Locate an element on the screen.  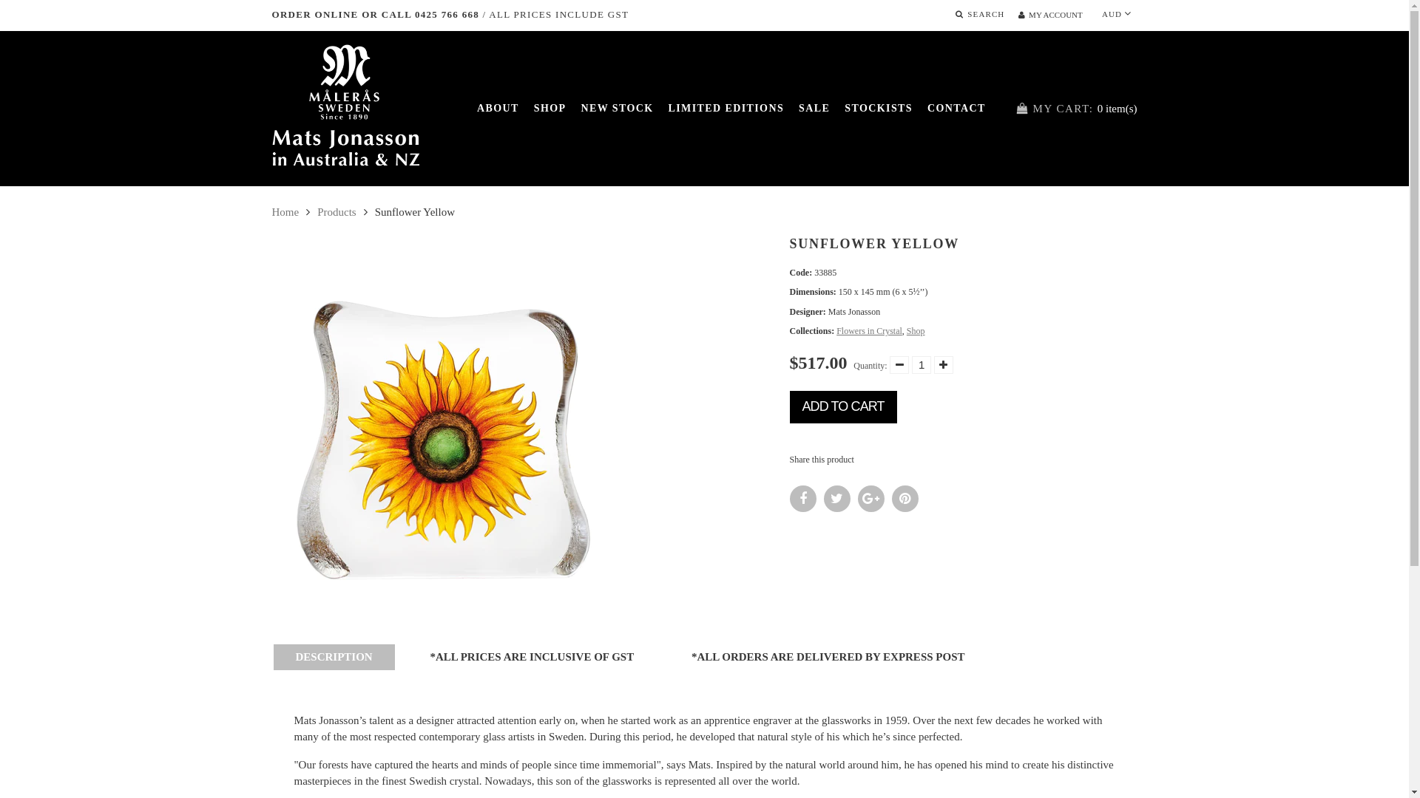
Home is located at coordinates (285, 212).